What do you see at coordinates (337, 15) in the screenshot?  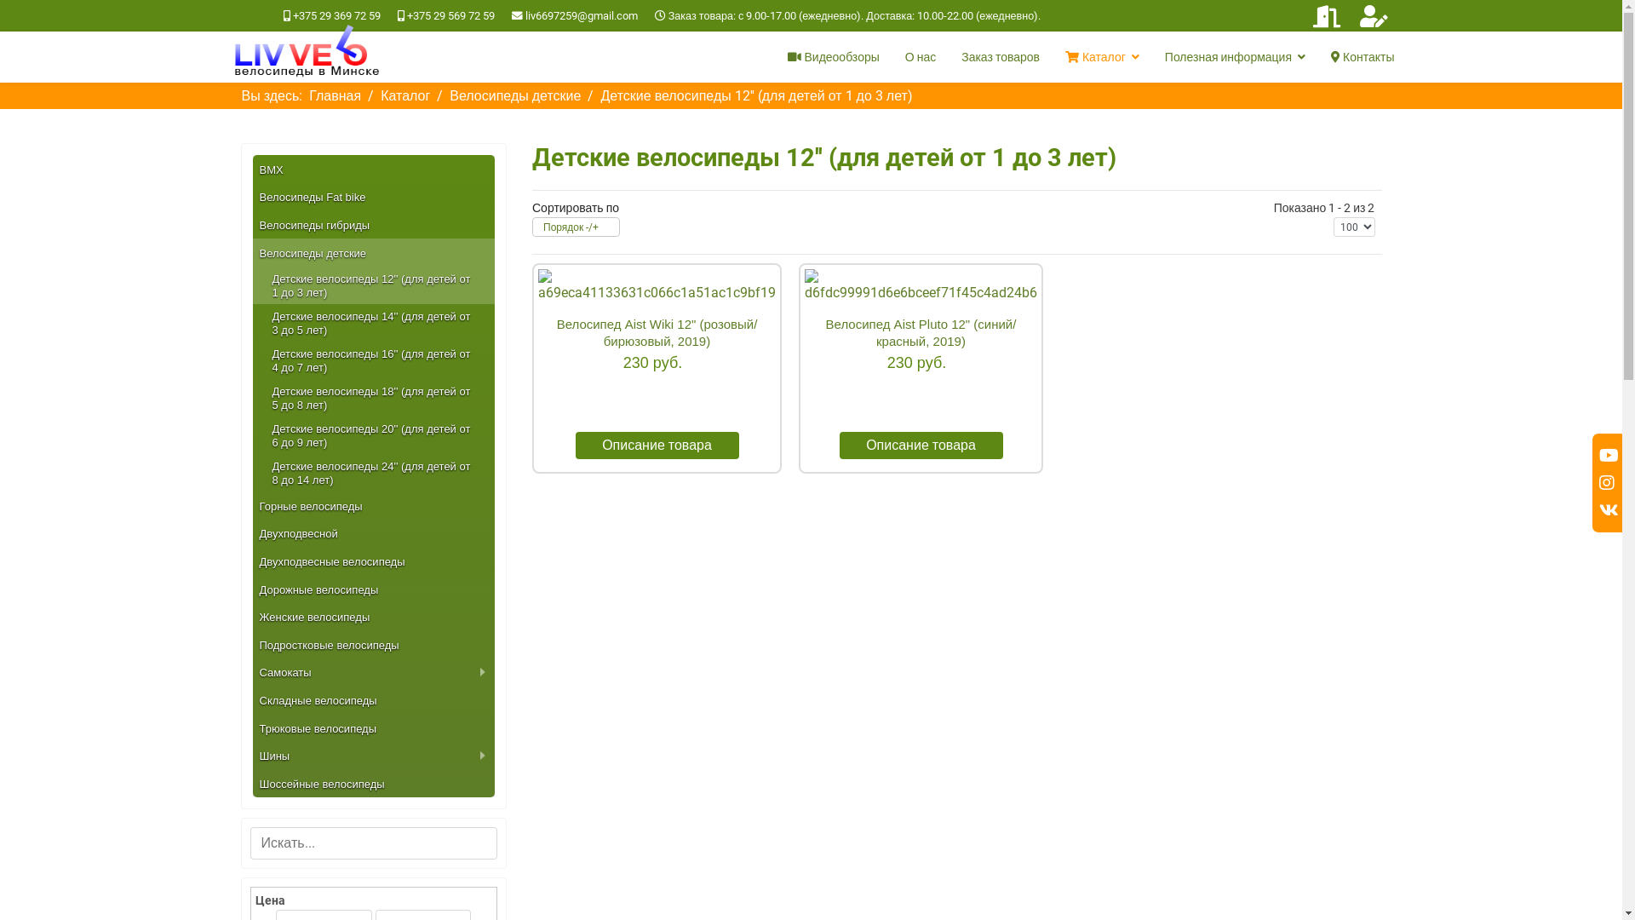 I see `+375 29 369 72 59` at bounding box center [337, 15].